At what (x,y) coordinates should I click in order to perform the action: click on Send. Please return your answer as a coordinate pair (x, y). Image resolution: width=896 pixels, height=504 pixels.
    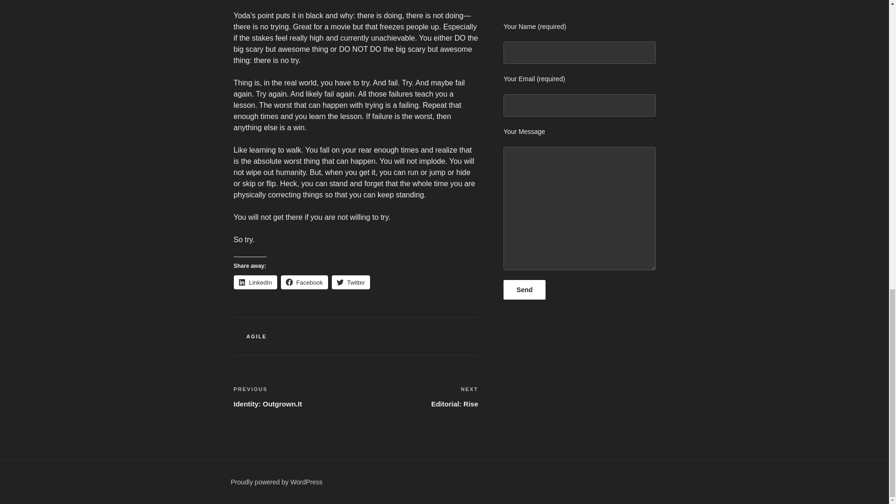
    Looking at the image, I should click on (304, 282).